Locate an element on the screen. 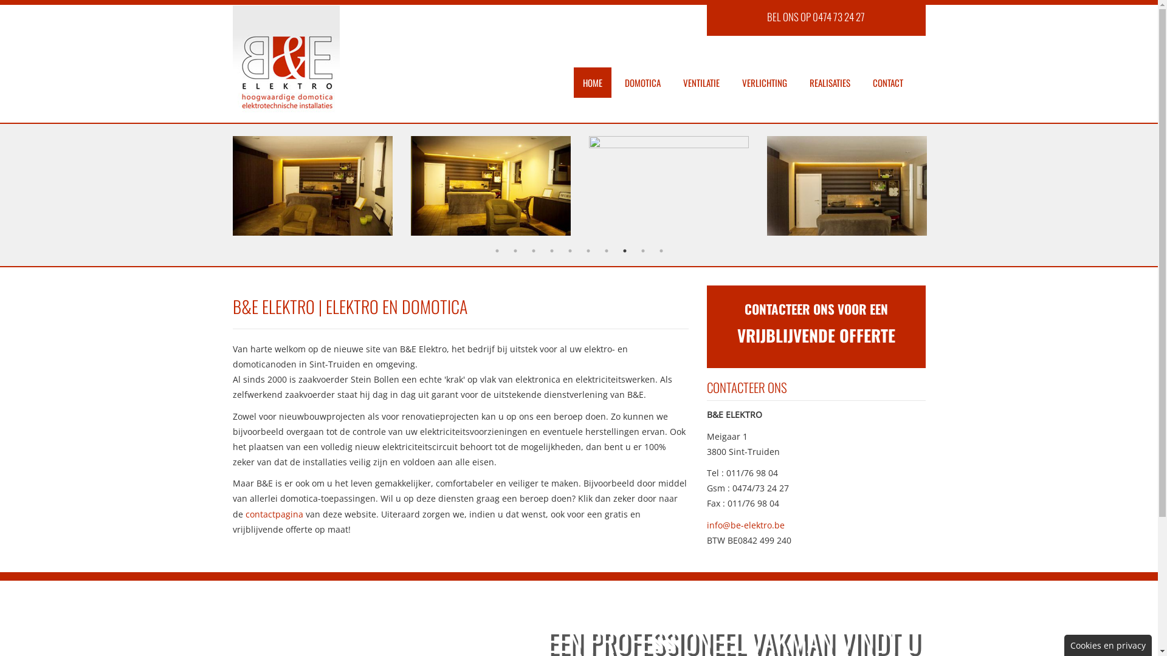 Image resolution: width=1167 pixels, height=656 pixels. 7 is located at coordinates (607, 251).